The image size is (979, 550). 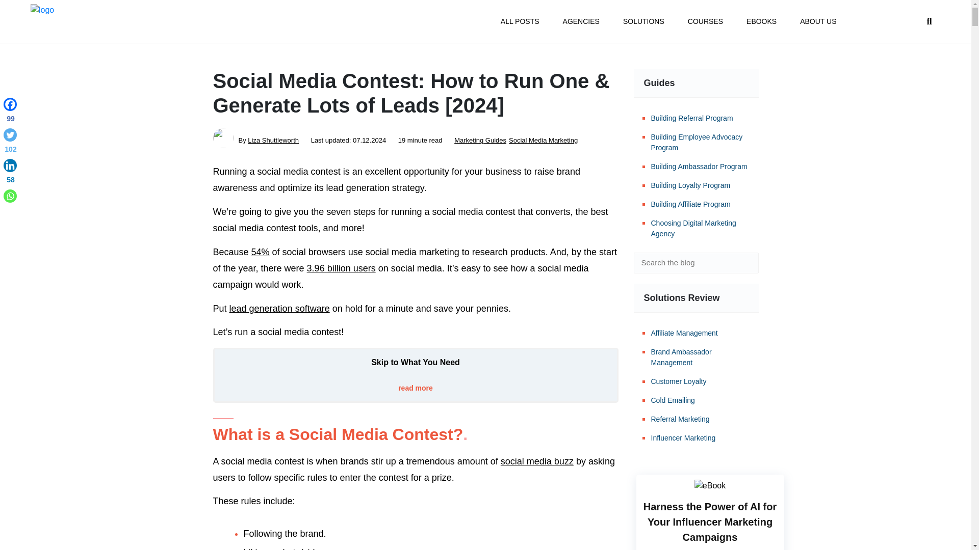 What do you see at coordinates (581, 21) in the screenshot?
I see `AGENCIES` at bounding box center [581, 21].